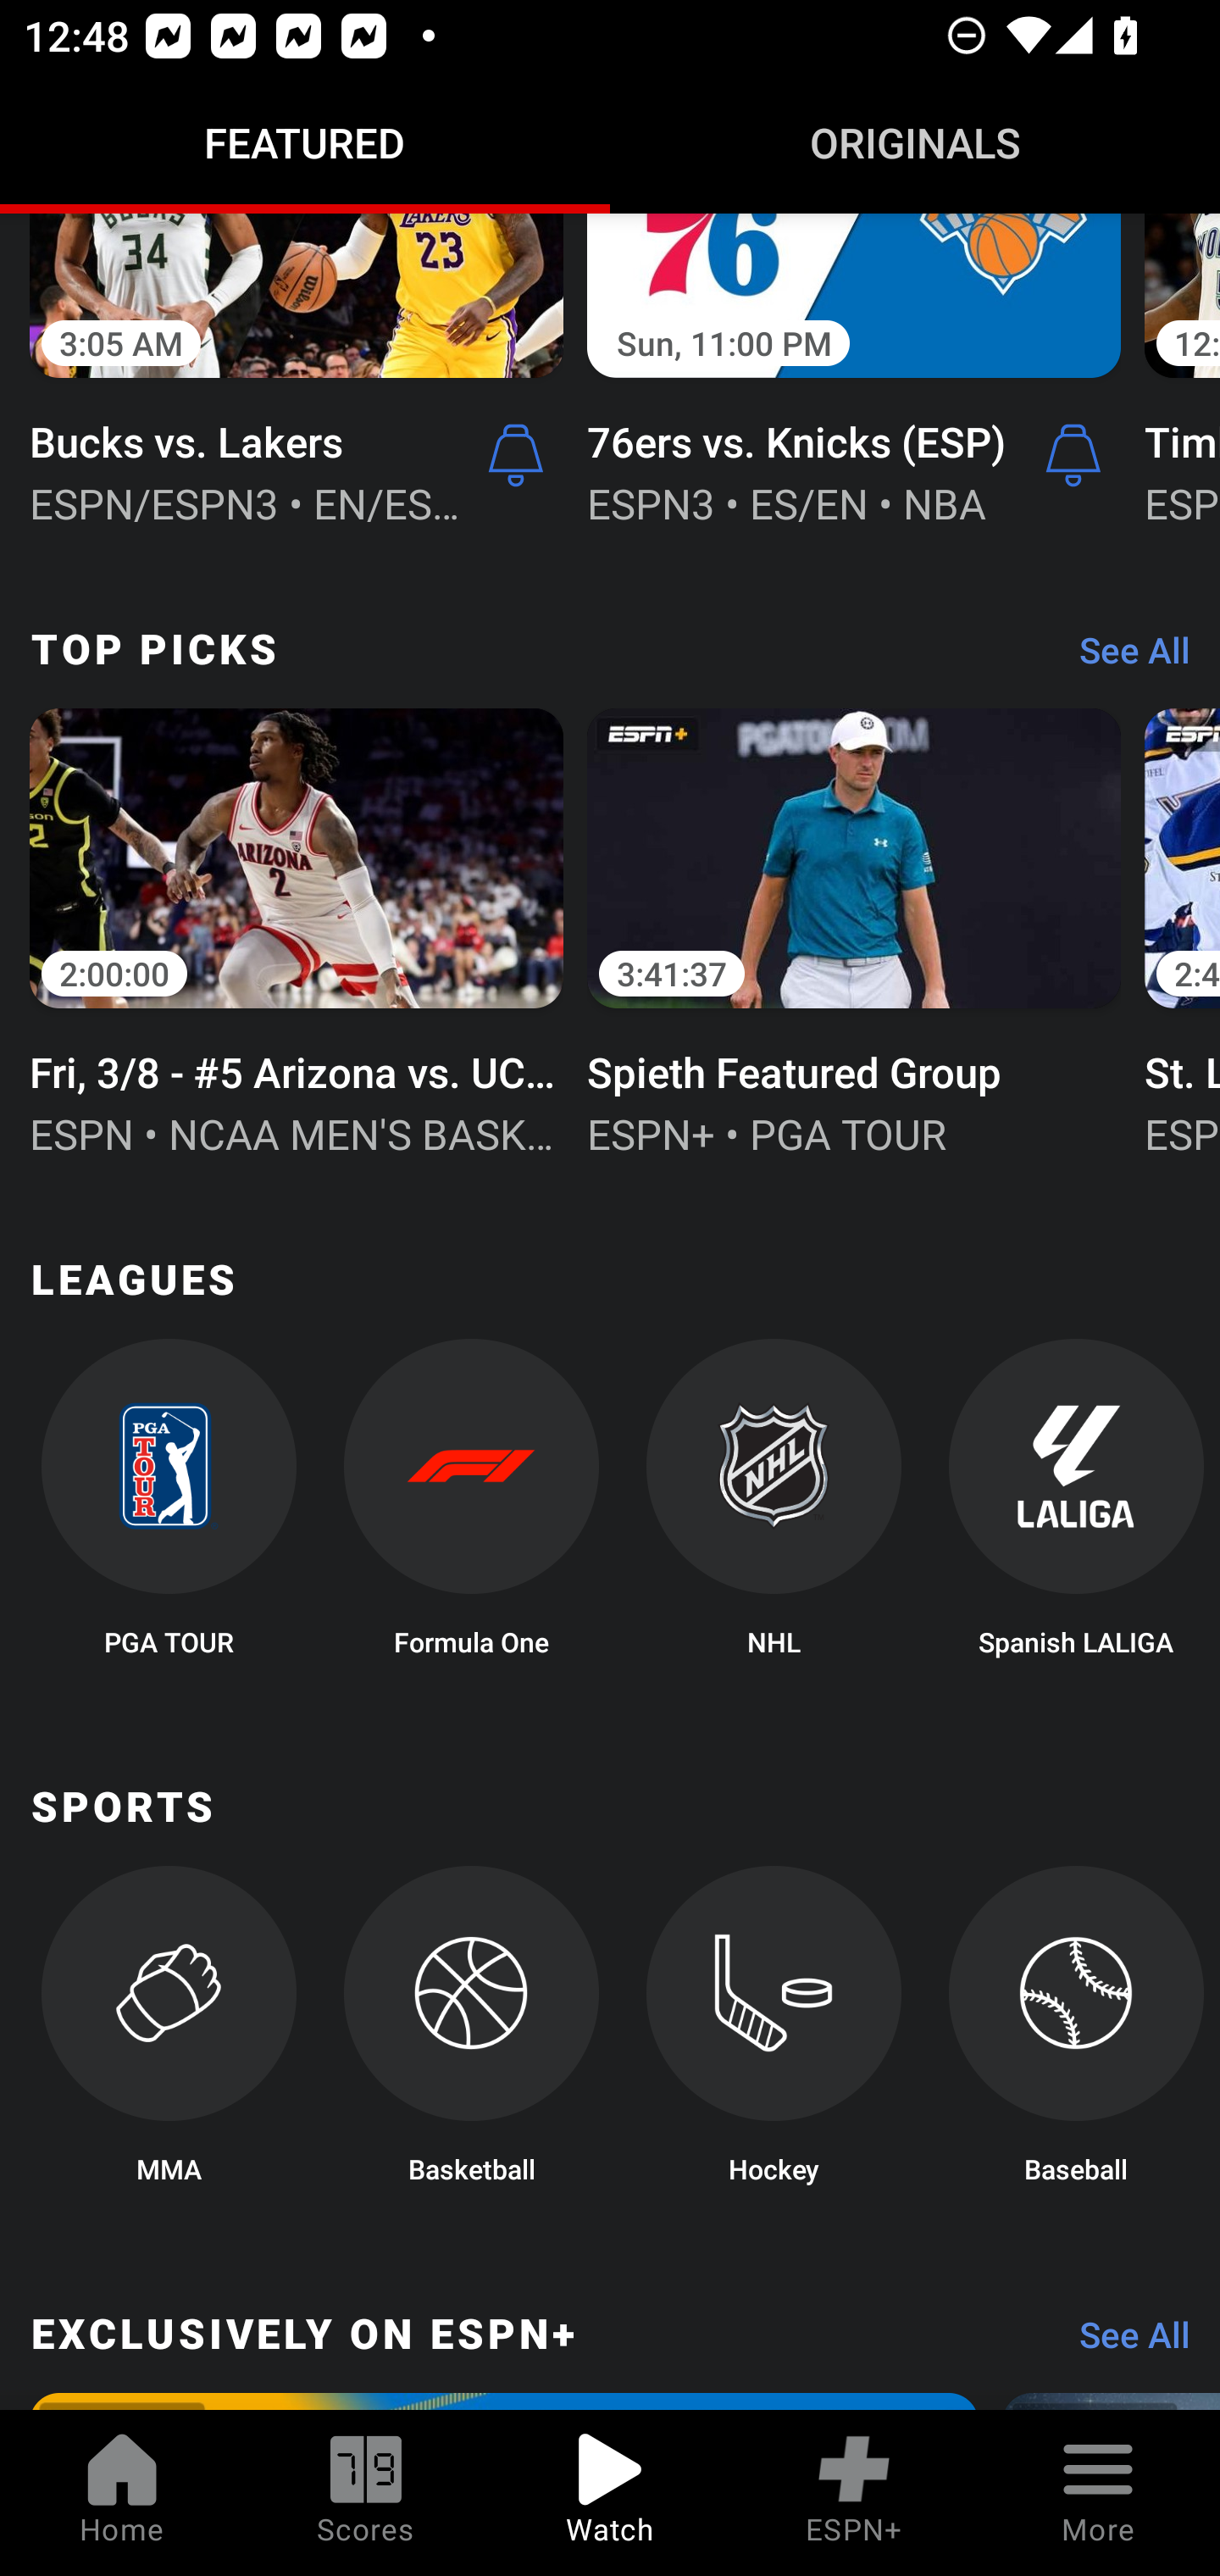 This screenshot has width=1220, height=2576. What do you see at coordinates (471, 1508) in the screenshot?
I see `Formula One` at bounding box center [471, 1508].